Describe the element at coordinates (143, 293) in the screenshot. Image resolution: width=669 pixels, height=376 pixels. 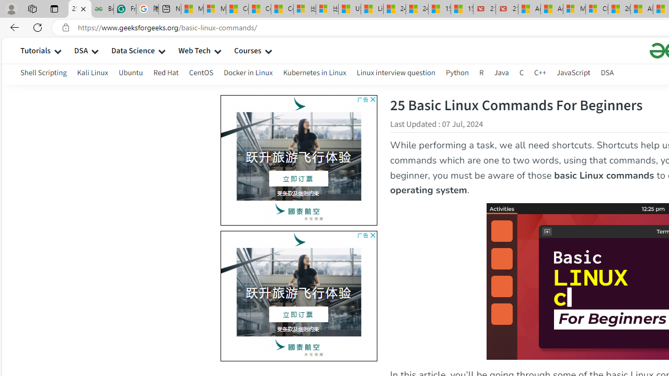
I see `AutomationID: bg3` at that location.